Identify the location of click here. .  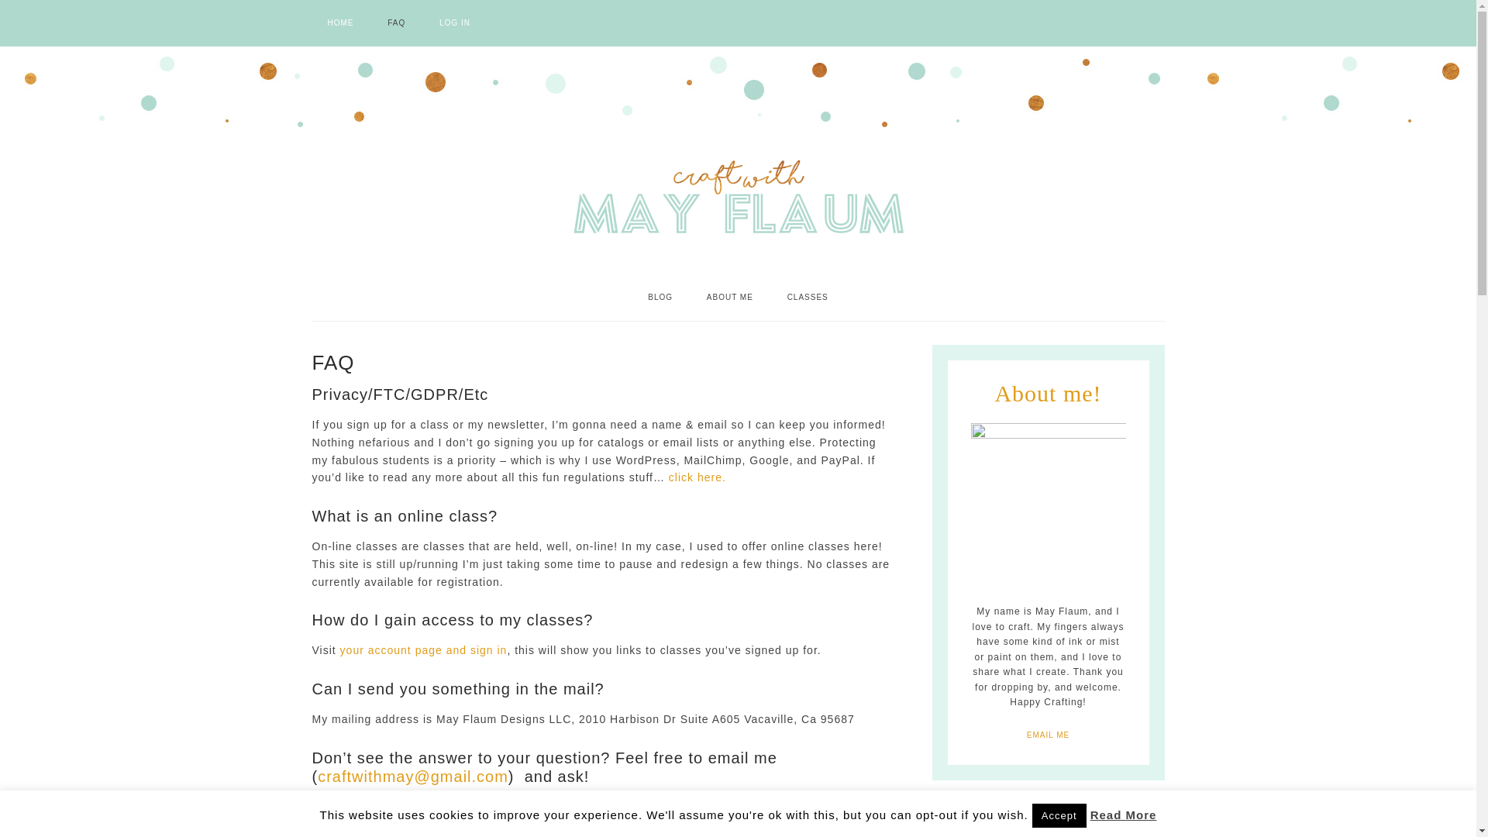
(699, 477).